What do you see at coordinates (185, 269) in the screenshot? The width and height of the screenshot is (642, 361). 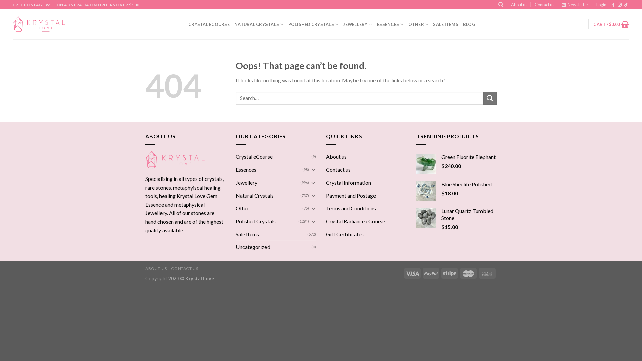 I see `CONTACT US` at bounding box center [185, 269].